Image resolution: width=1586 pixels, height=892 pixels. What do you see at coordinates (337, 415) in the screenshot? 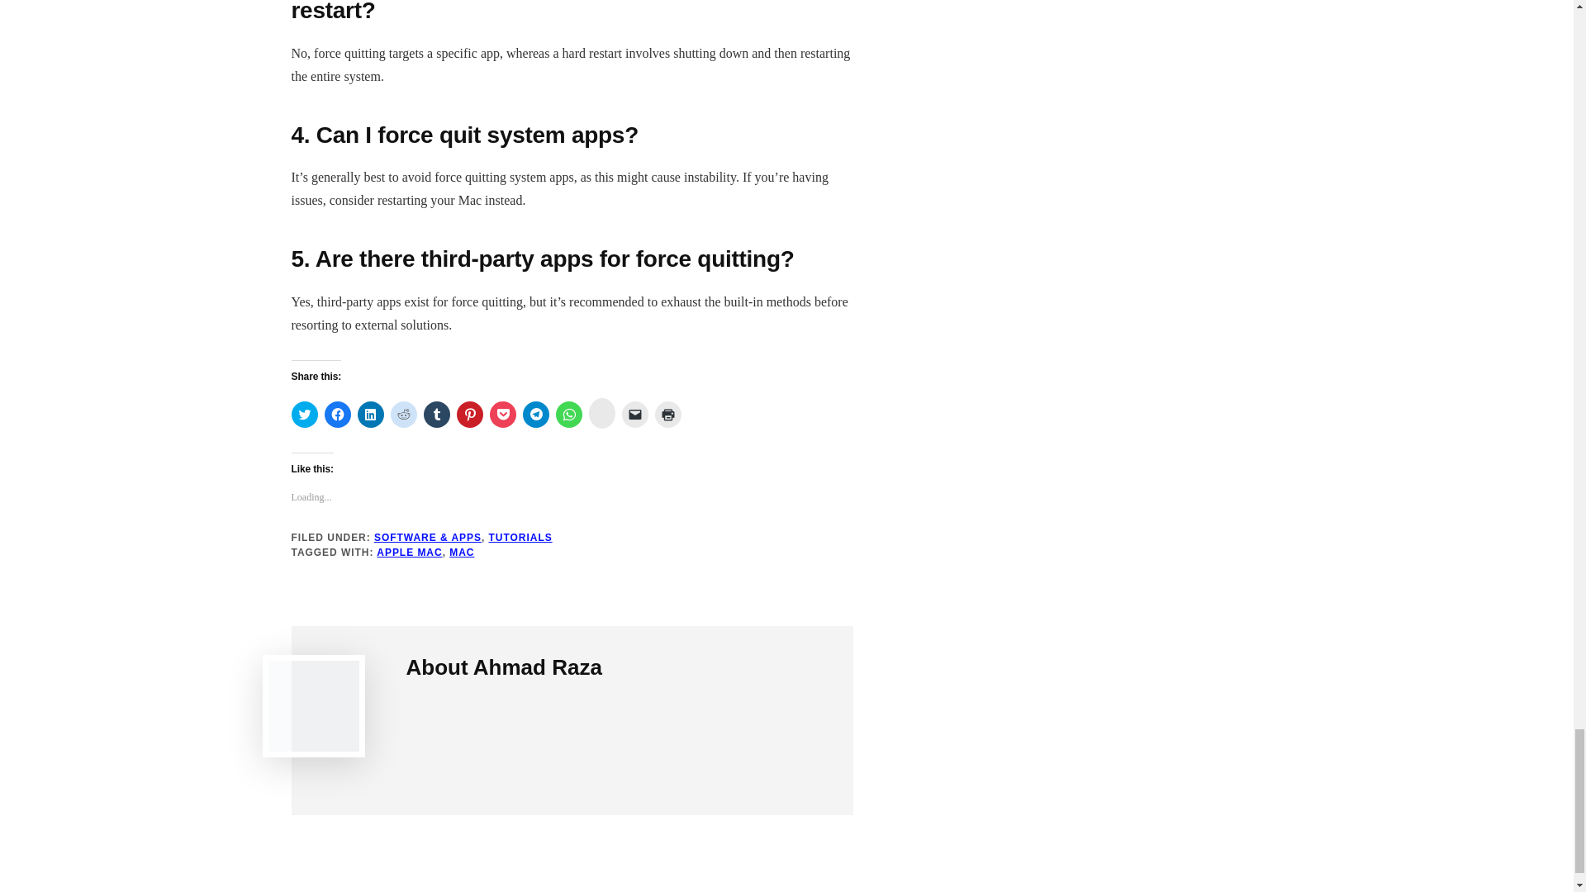
I see `Click to share on Facebook` at bounding box center [337, 415].